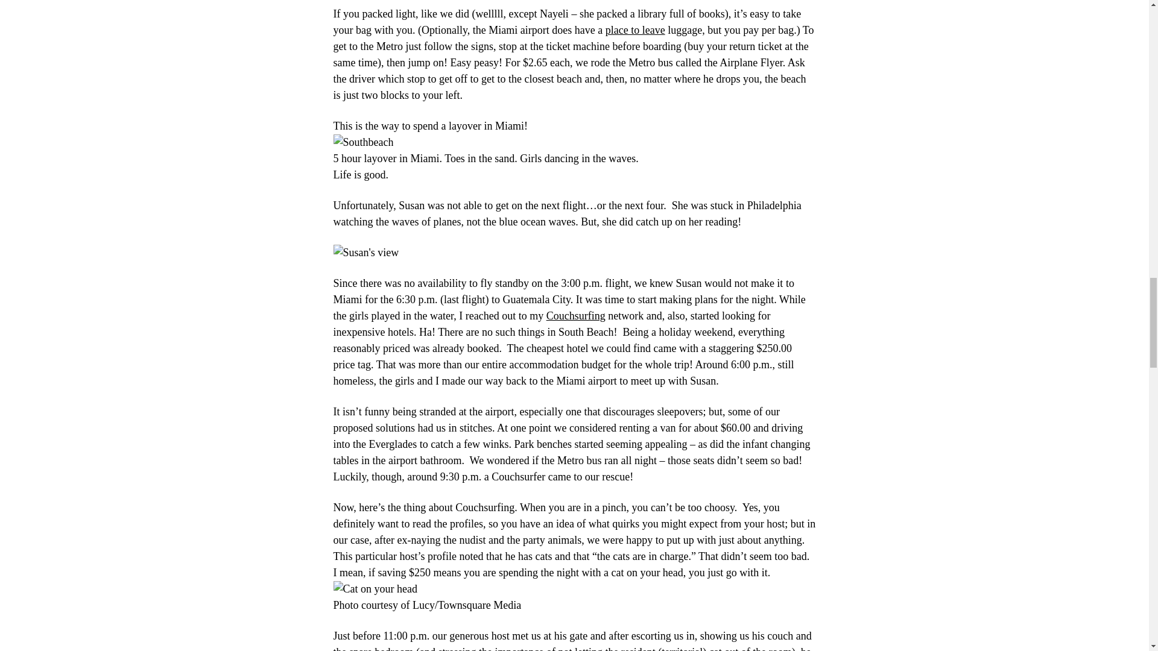  What do you see at coordinates (576, 316) in the screenshot?
I see `Couchsurfing` at bounding box center [576, 316].